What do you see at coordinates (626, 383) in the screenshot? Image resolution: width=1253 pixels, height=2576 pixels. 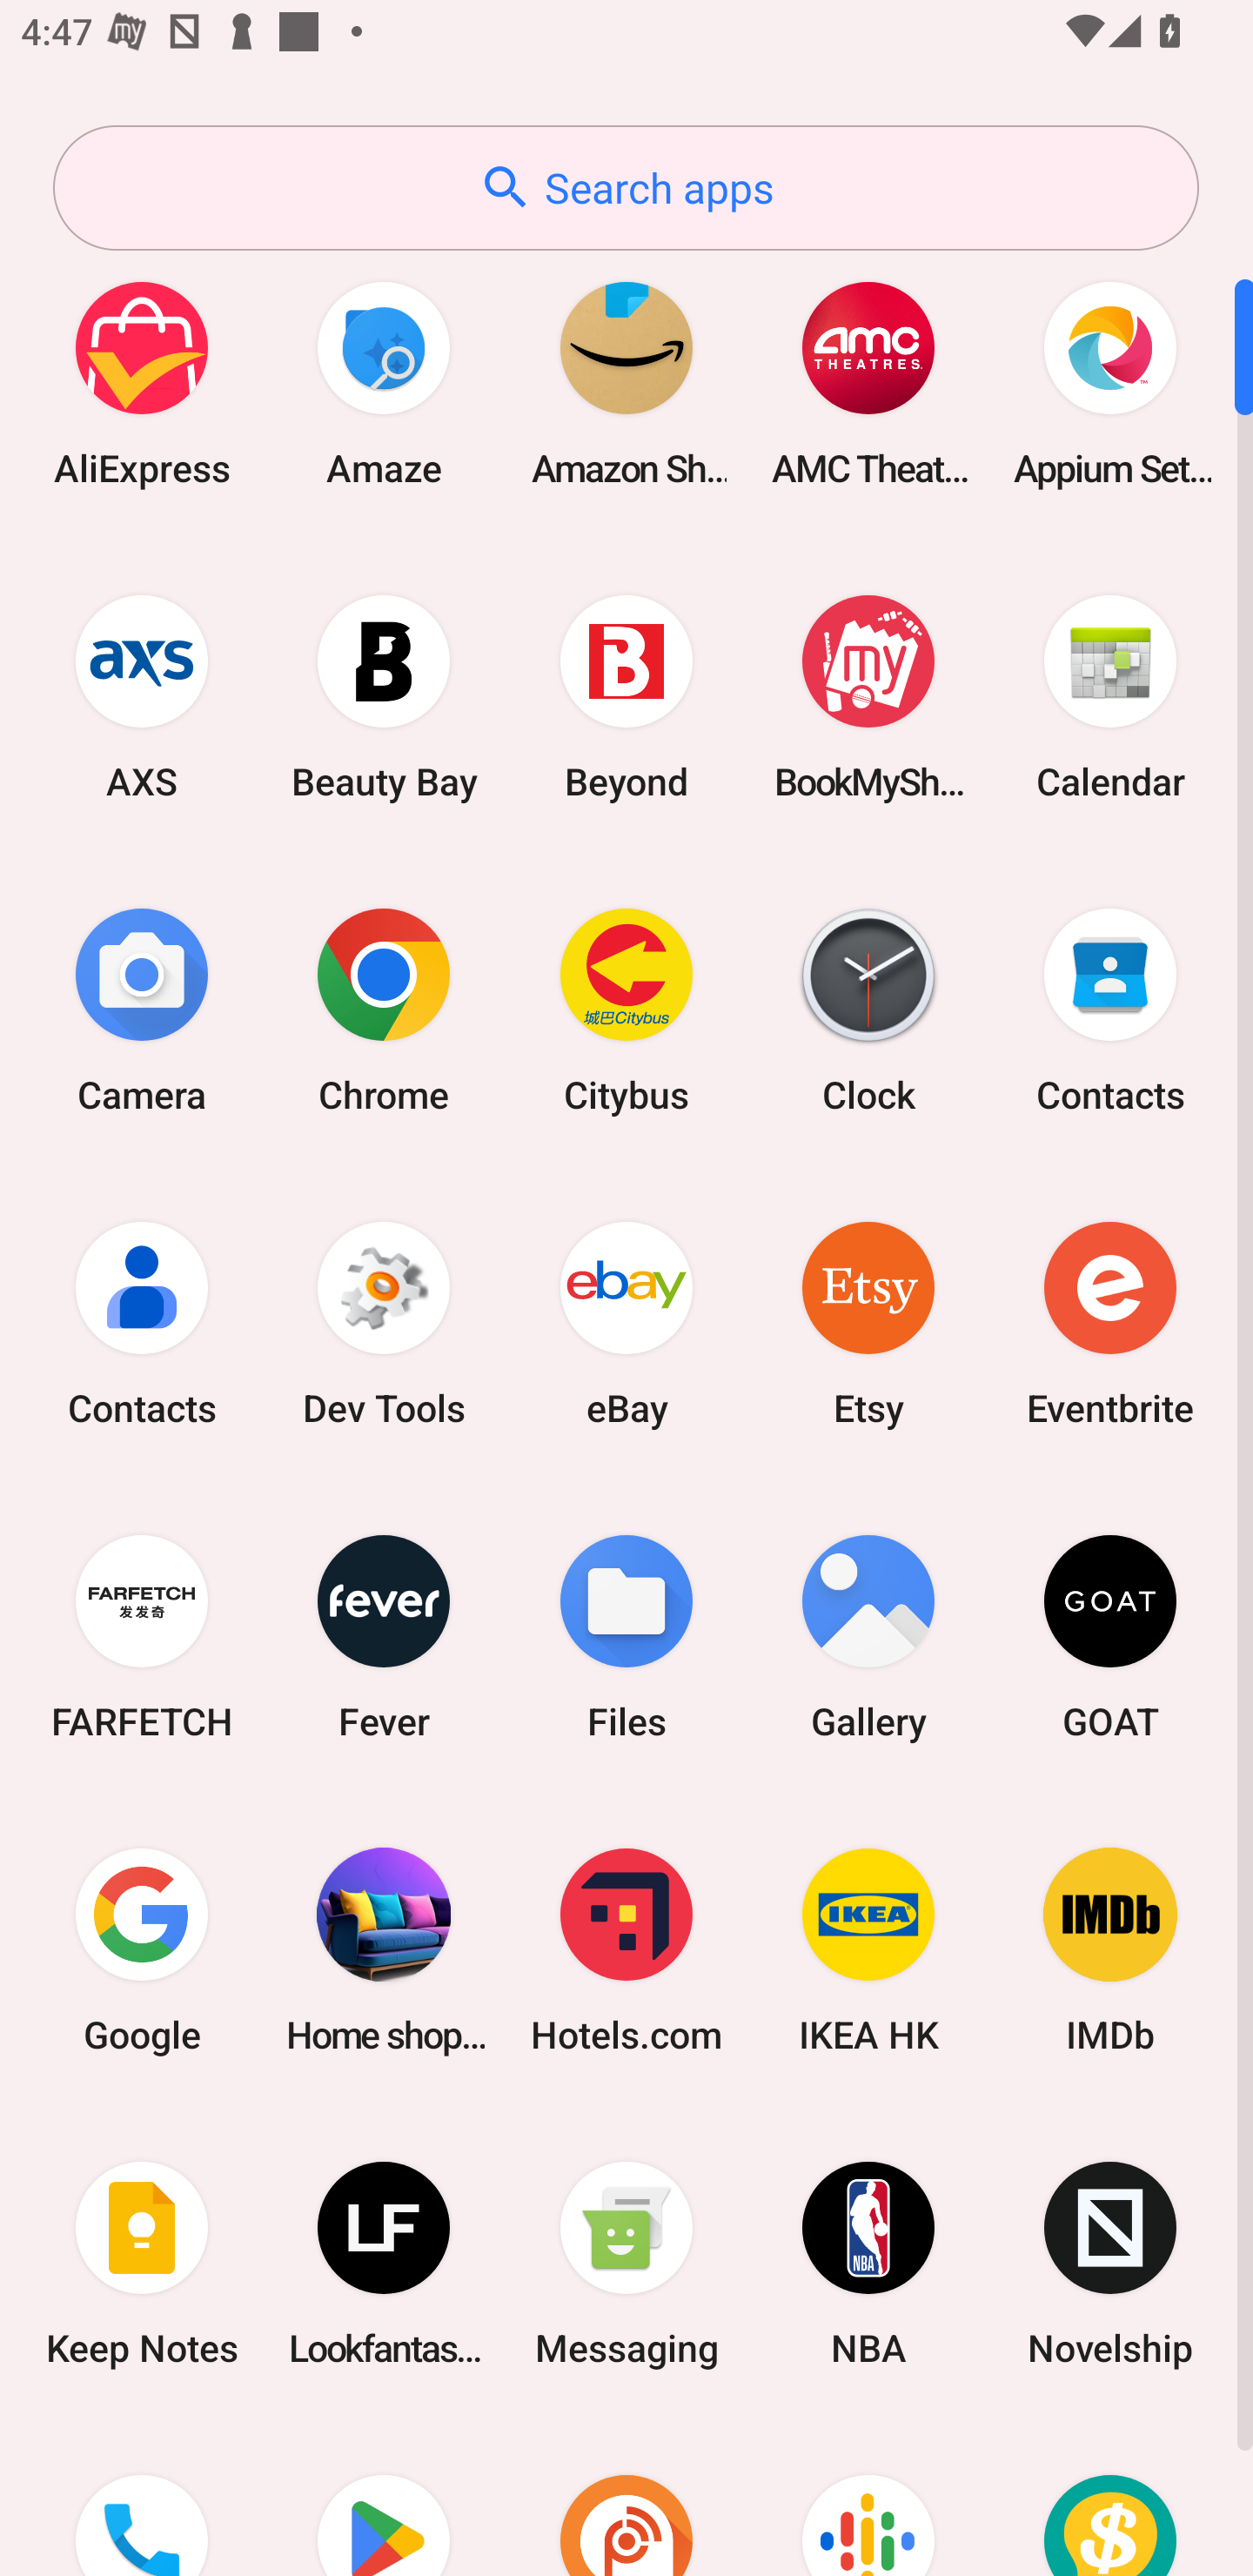 I see `Amazon Shopping` at bounding box center [626, 383].